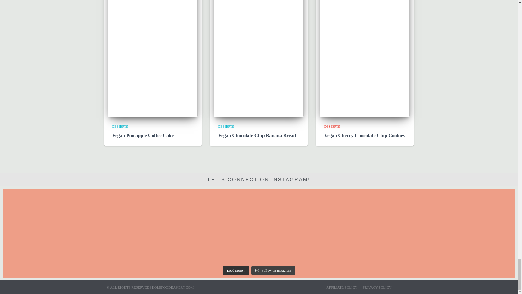 The height and width of the screenshot is (294, 522). Describe the element at coordinates (259, 29) in the screenshot. I see `Vegan Chocolate Chip Banana Bread` at that location.